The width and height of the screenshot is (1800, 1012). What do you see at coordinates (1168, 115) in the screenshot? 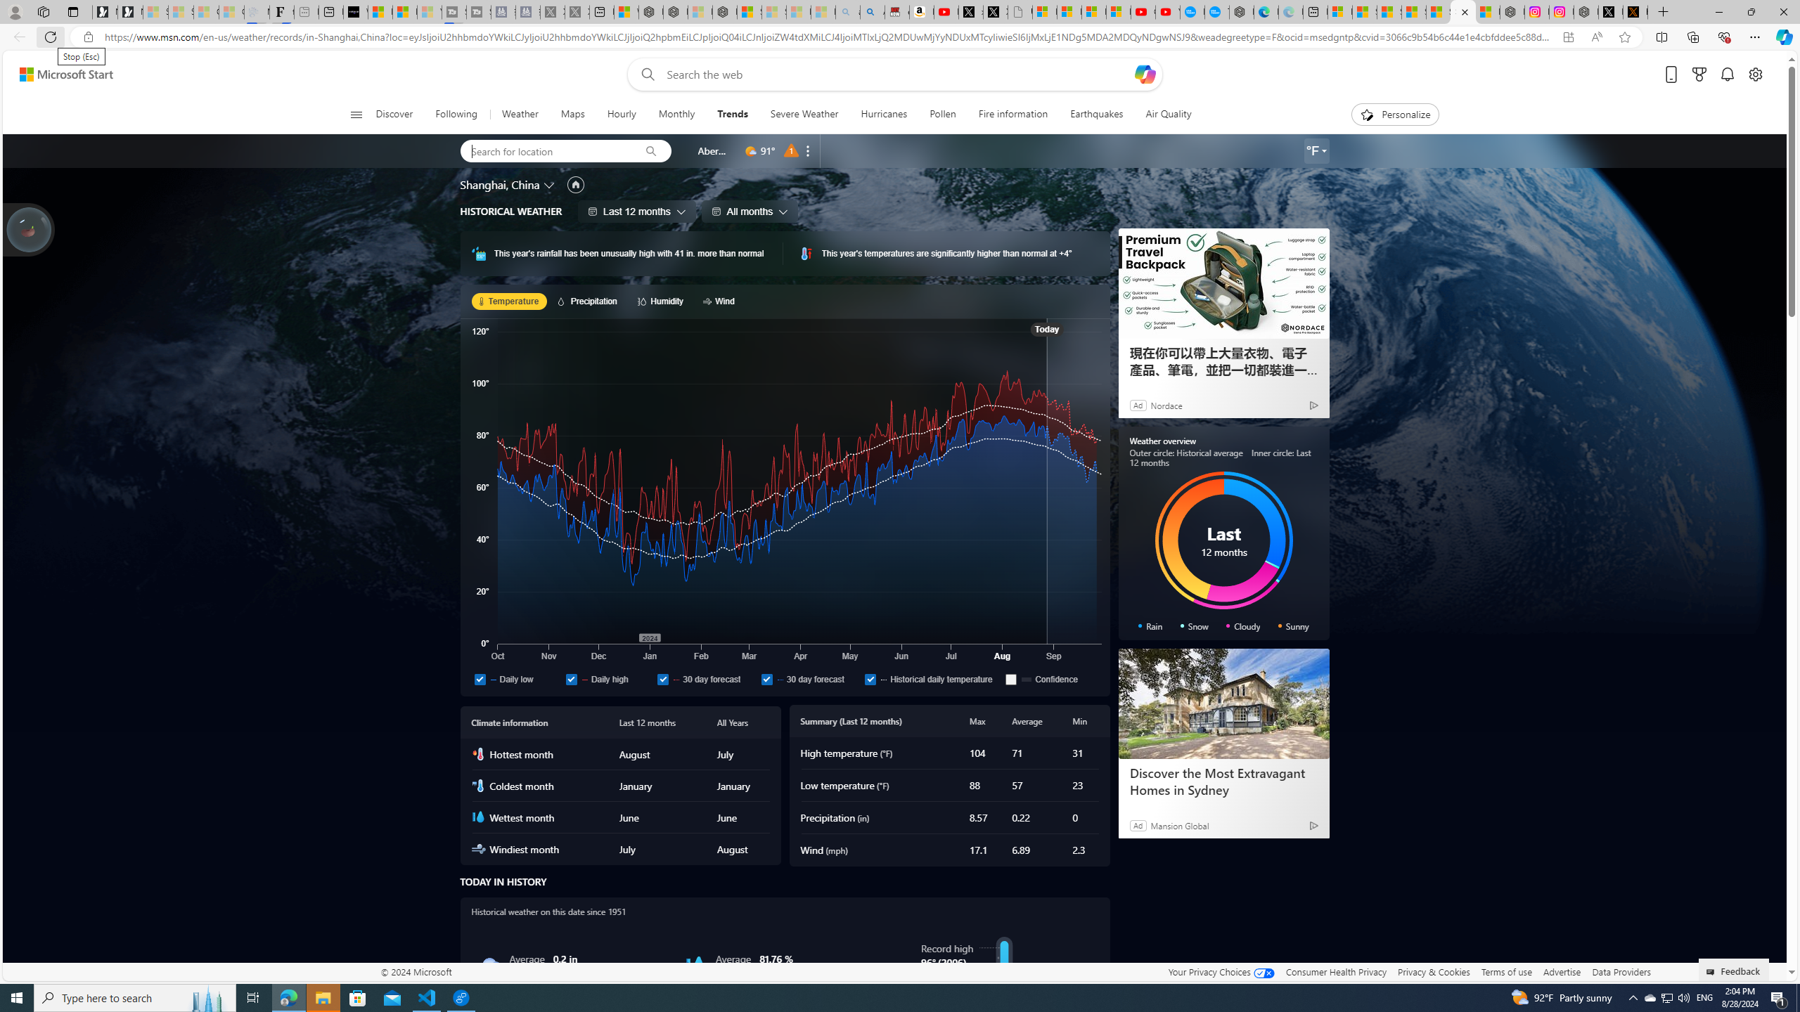
I see `Air Quality` at bounding box center [1168, 115].